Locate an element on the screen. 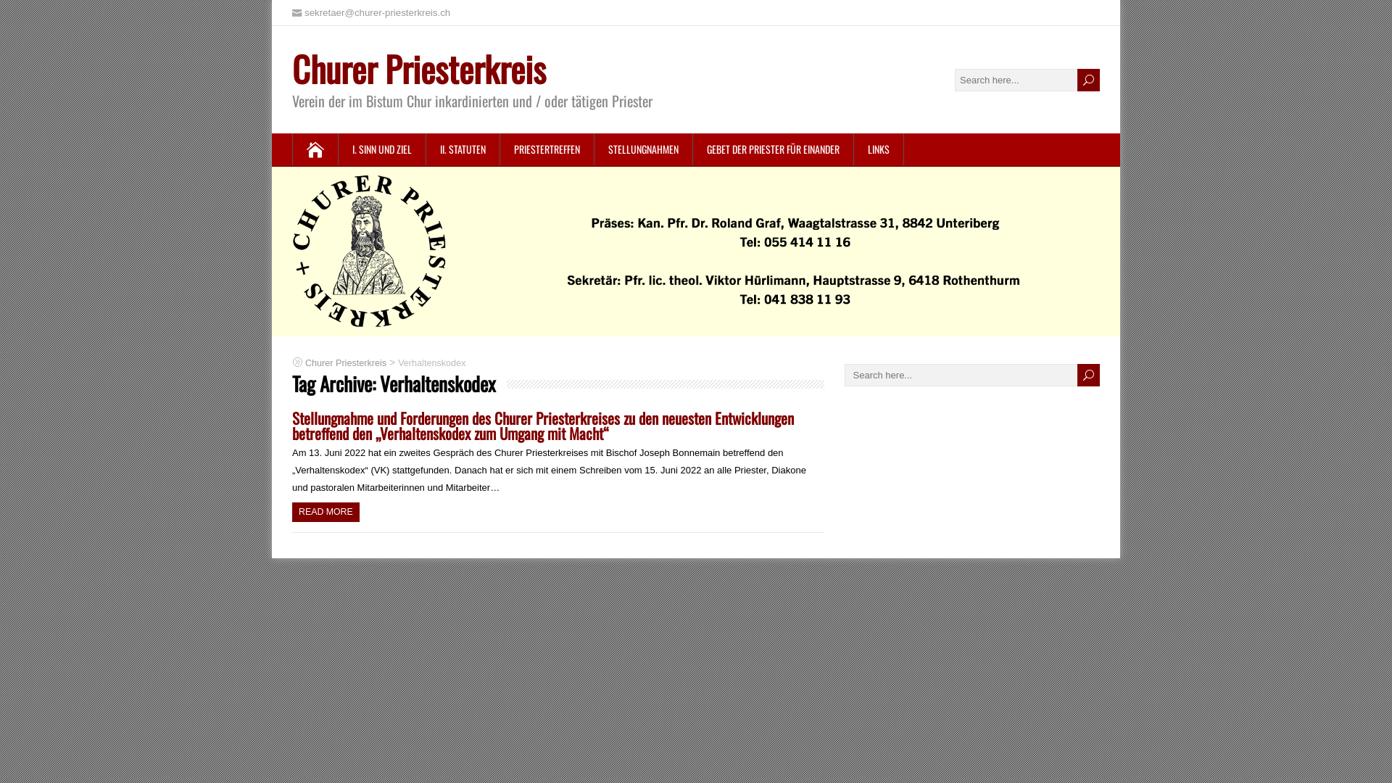  U is located at coordinates (1089, 80).